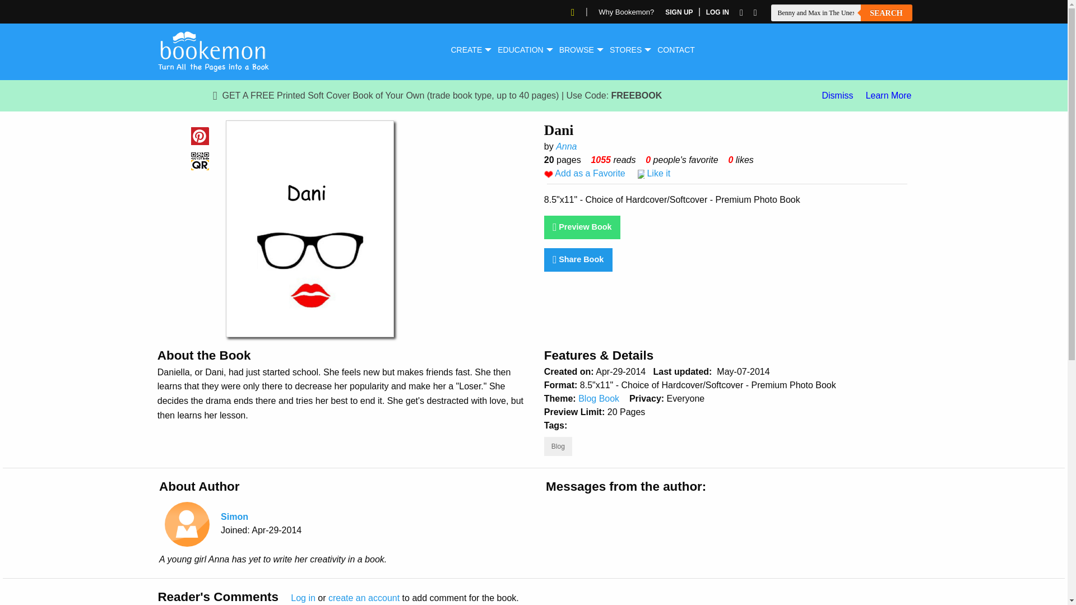  What do you see at coordinates (200, 160) in the screenshot?
I see `Click to Display QR code for the Book` at bounding box center [200, 160].